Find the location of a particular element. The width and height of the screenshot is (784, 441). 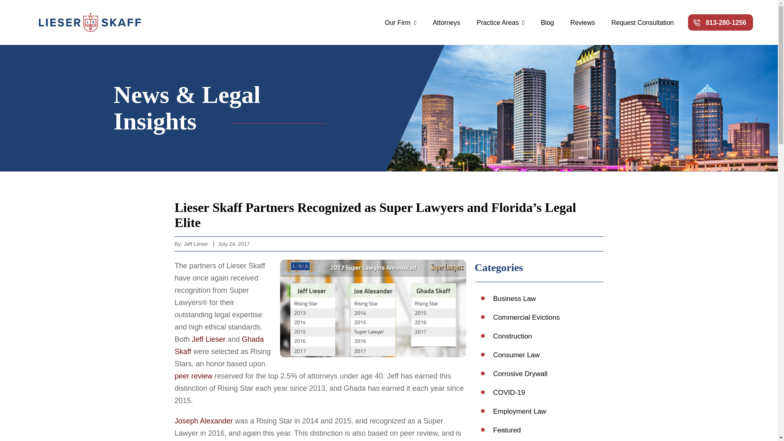

COVID-19 is located at coordinates (509, 392).